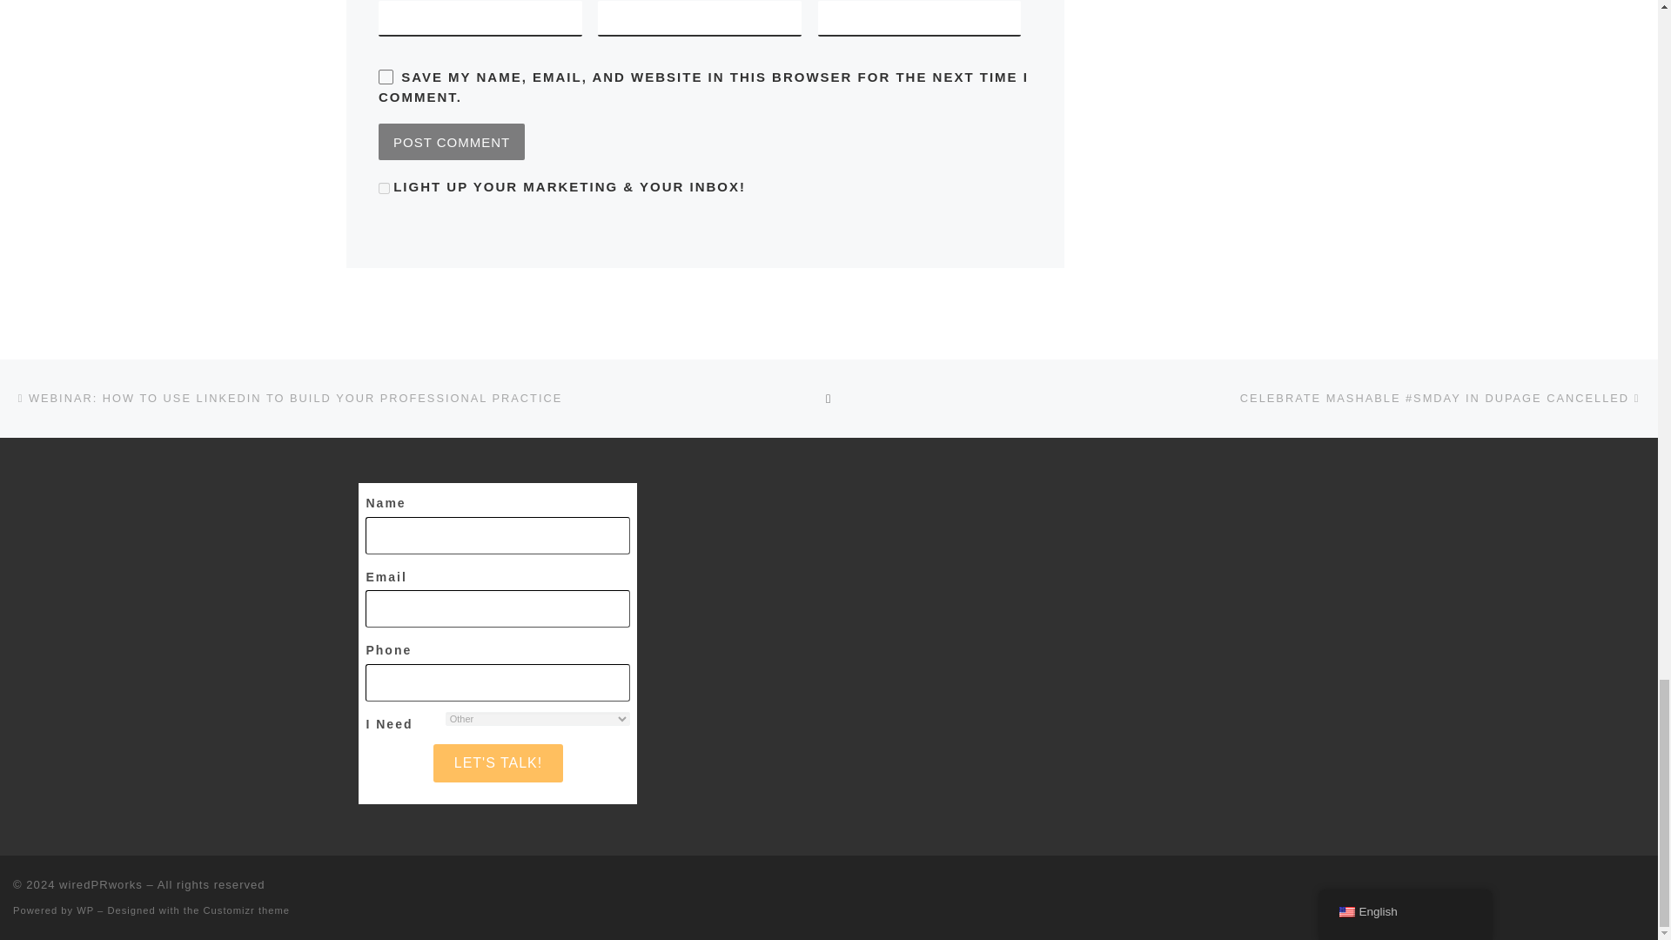  I want to click on Let's Talk!, so click(498, 762).